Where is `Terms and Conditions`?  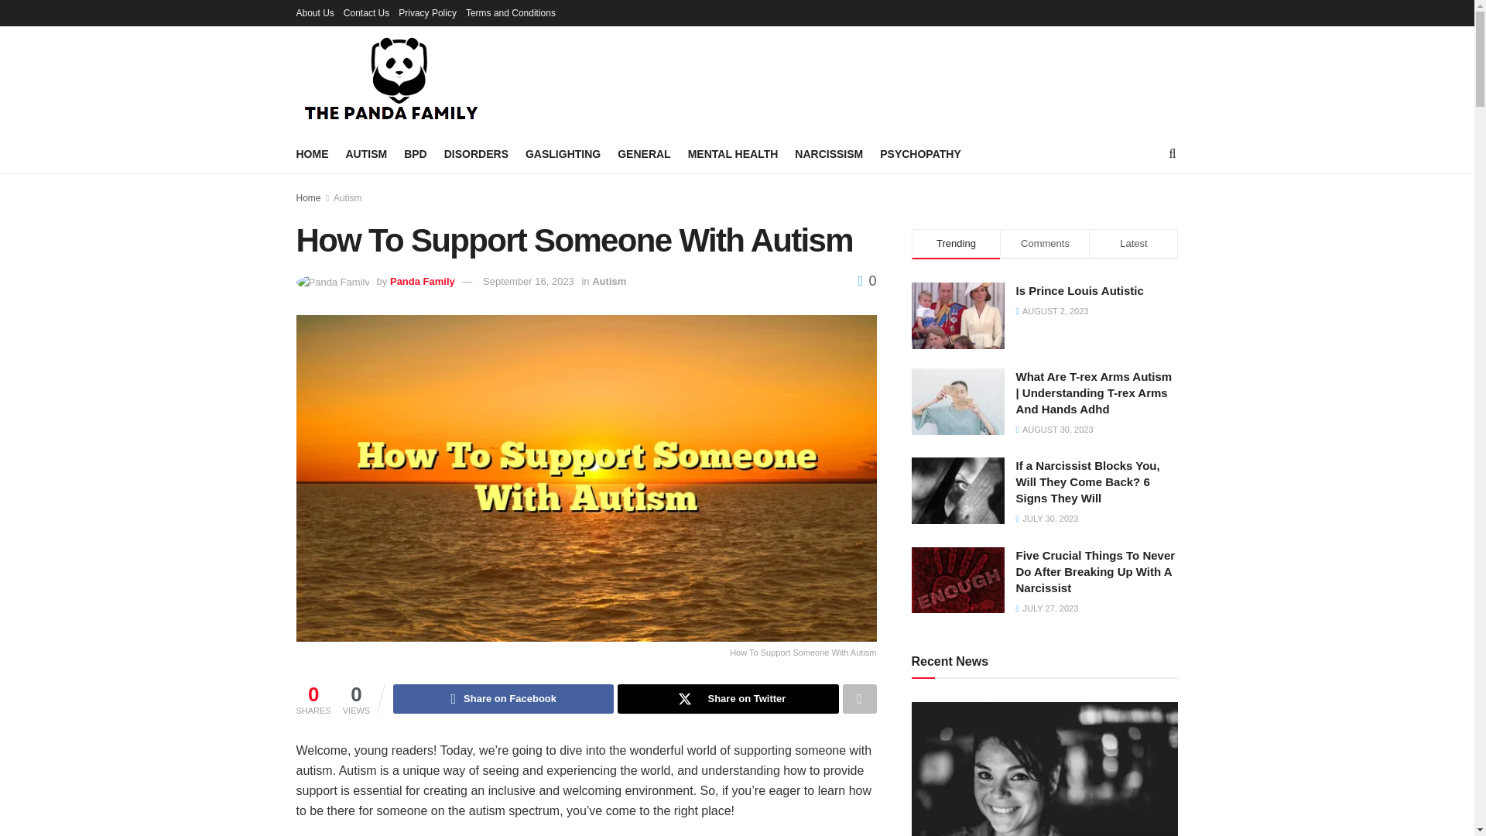 Terms and Conditions is located at coordinates (511, 12).